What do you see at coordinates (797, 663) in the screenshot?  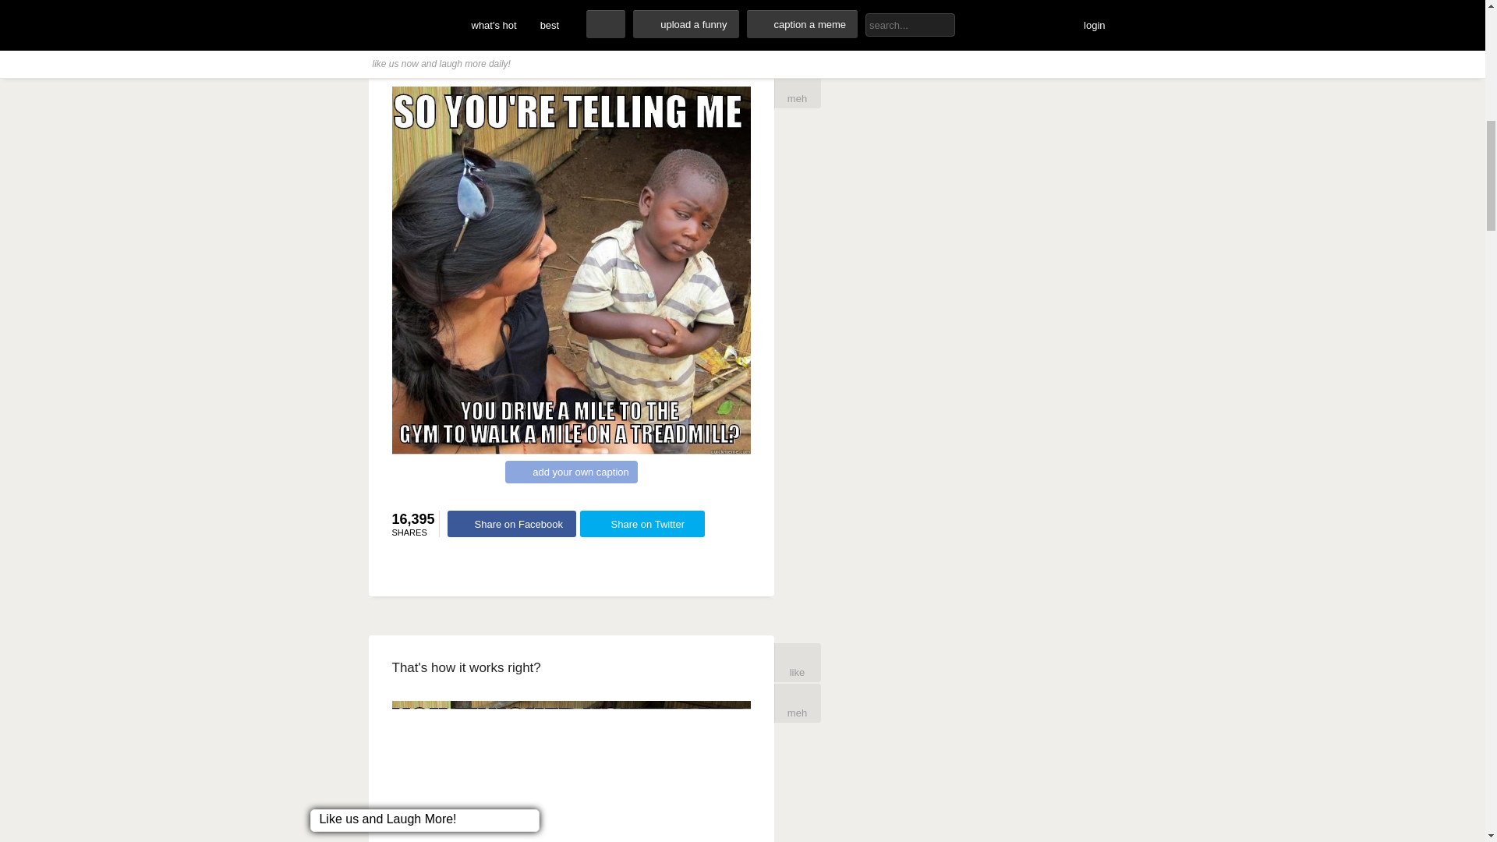 I see `like` at bounding box center [797, 663].